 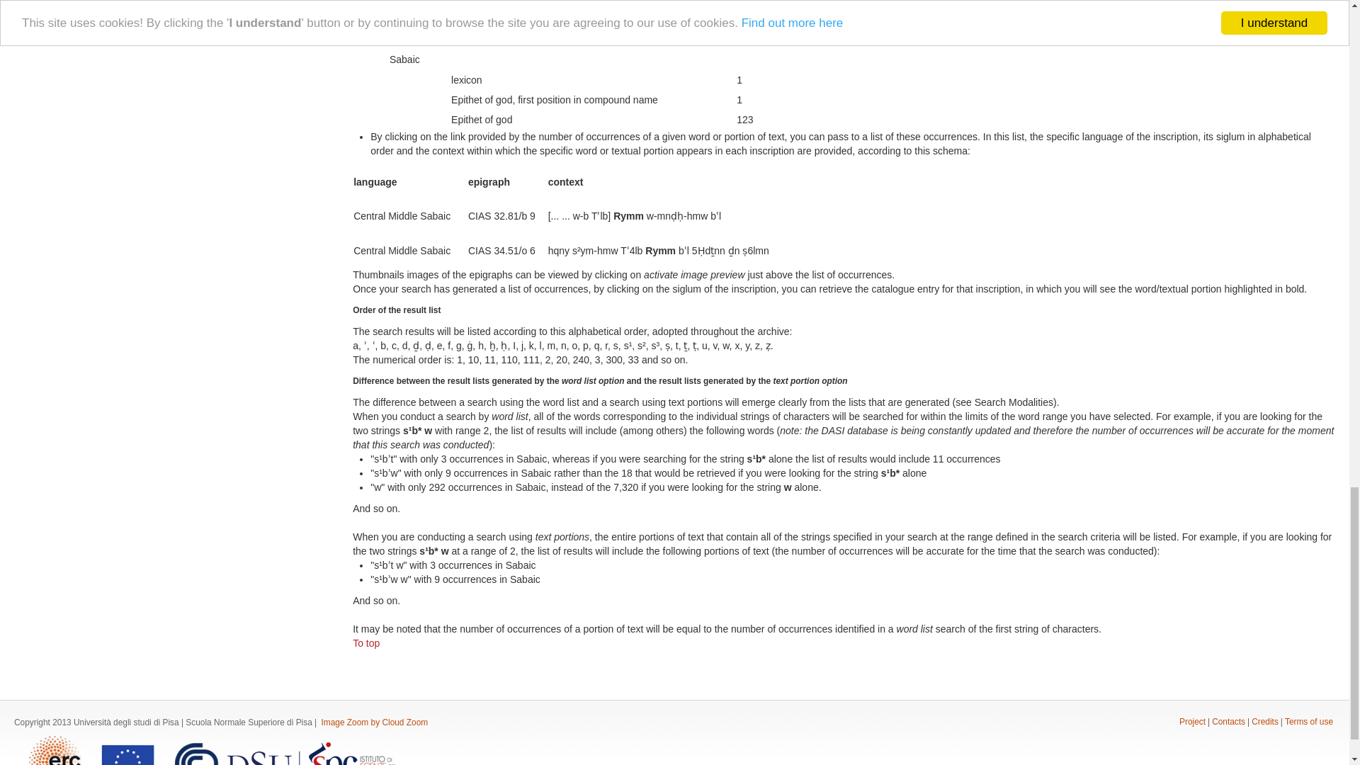 What do you see at coordinates (1309, 721) in the screenshot?
I see `Terms of use` at bounding box center [1309, 721].